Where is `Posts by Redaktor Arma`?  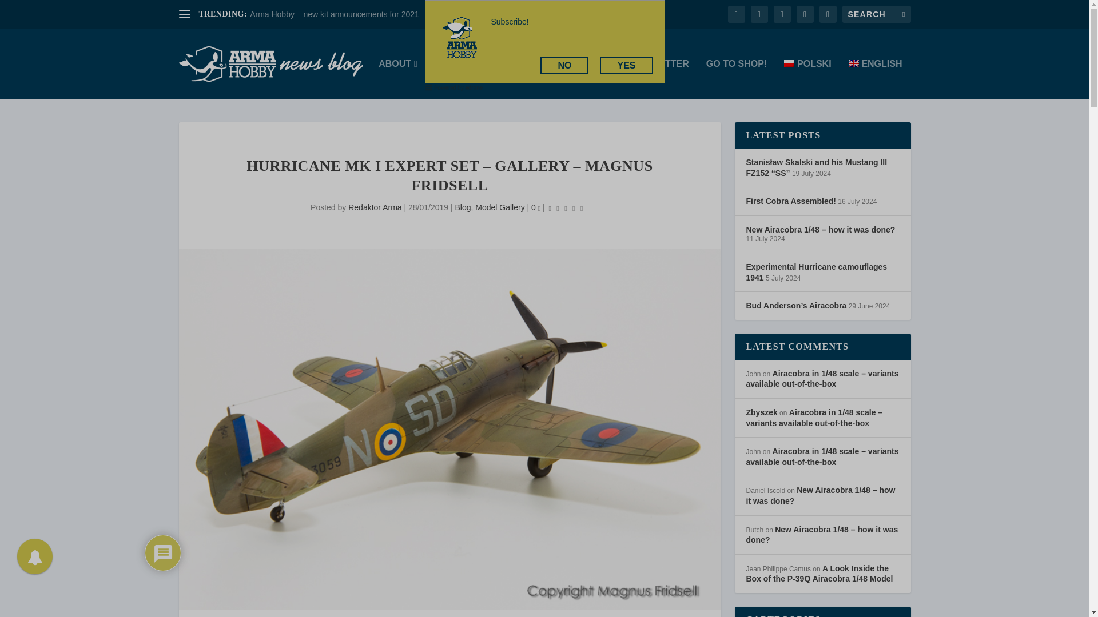
Posts by Redaktor Arma is located at coordinates (375, 207).